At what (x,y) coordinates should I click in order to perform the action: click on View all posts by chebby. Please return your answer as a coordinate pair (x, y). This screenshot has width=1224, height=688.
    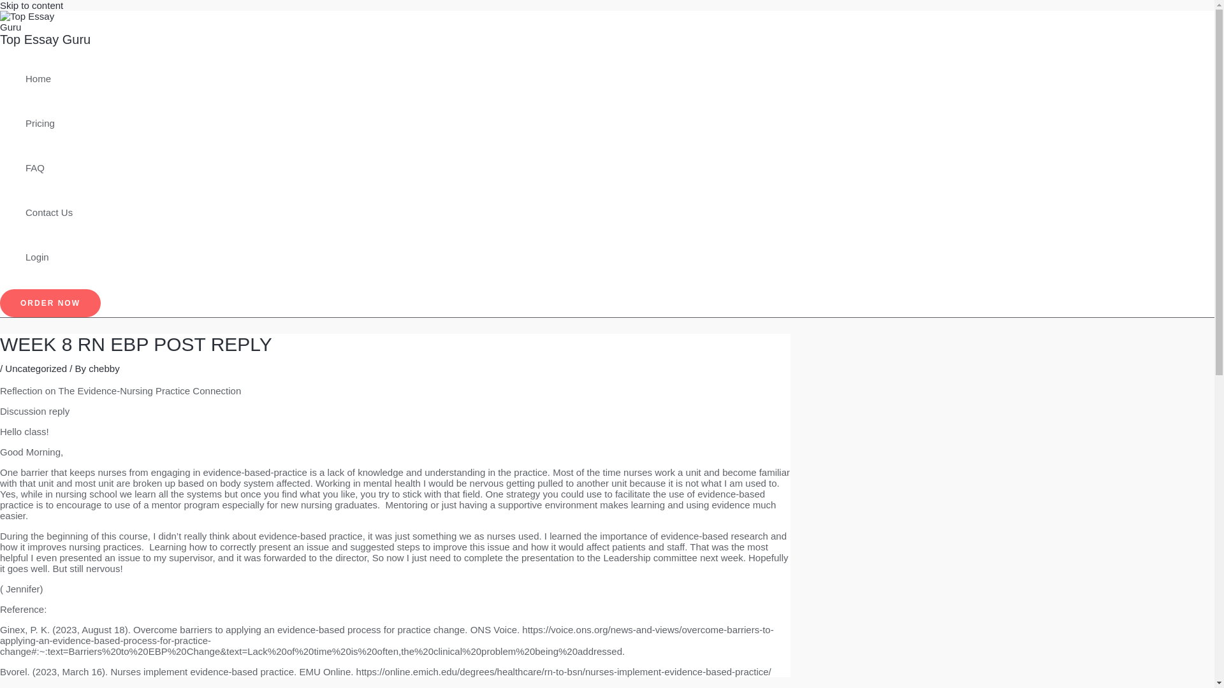
    Looking at the image, I should click on (103, 368).